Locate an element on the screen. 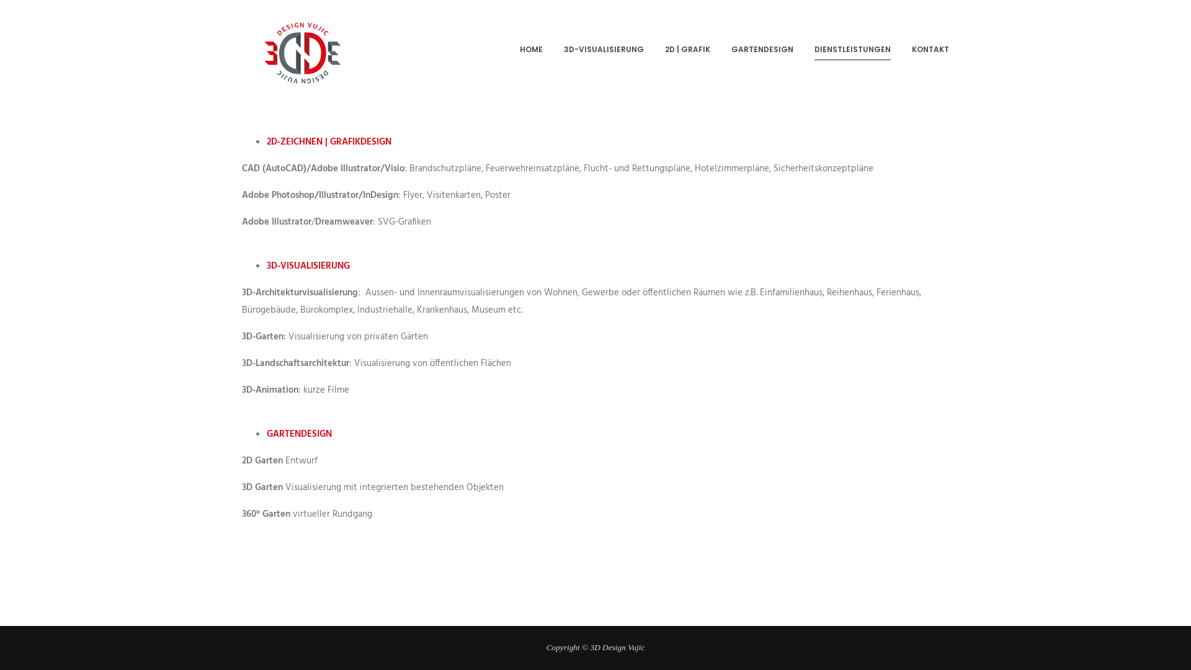  GARTENDESIGN is located at coordinates (762, 50).